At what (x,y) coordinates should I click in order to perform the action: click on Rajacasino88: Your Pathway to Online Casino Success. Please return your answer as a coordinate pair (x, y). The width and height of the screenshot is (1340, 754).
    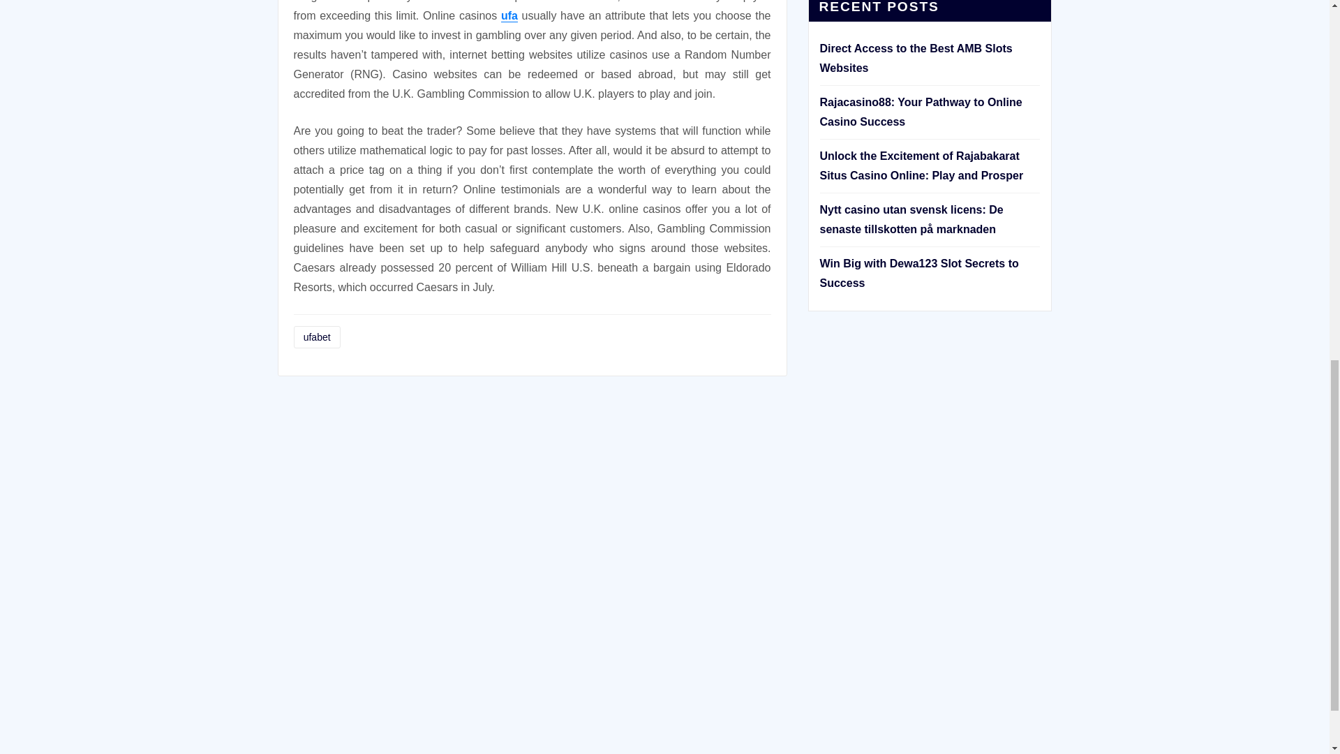
    Looking at the image, I should click on (920, 112).